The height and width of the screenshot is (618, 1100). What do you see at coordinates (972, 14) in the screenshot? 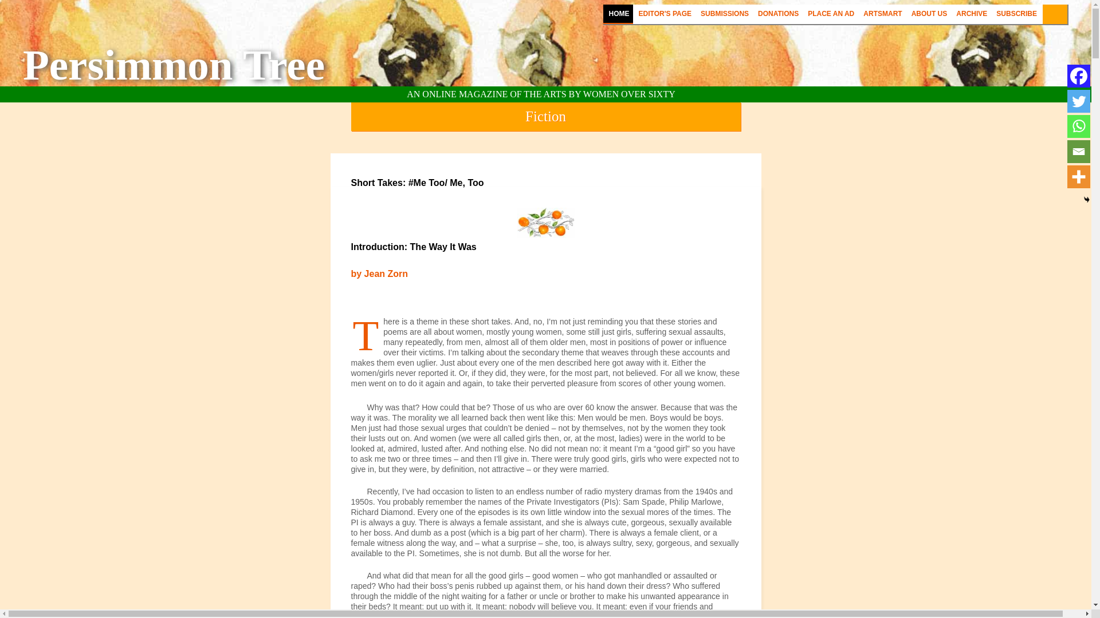
I see `ARCHIVE` at bounding box center [972, 14].